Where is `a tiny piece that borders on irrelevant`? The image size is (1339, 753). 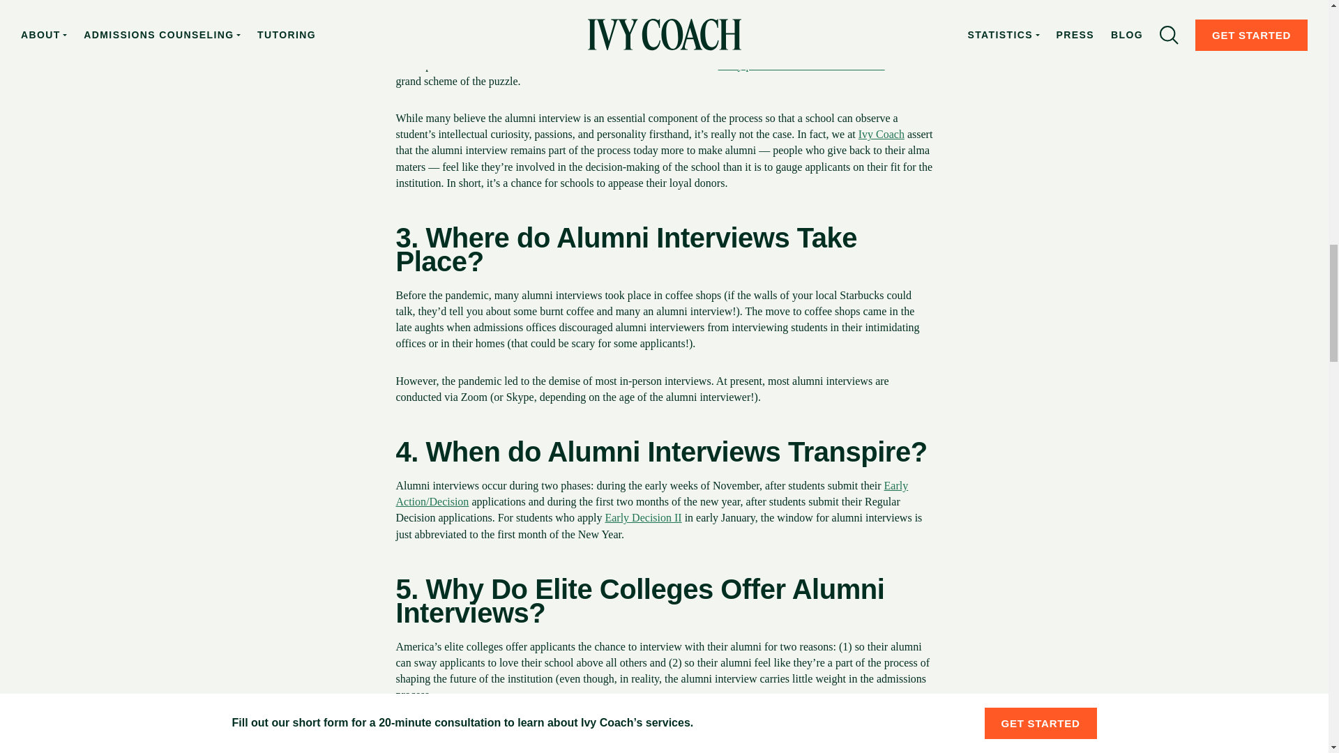 a tiny piece that borders on irrelevant is located at coordinates (801, 65).